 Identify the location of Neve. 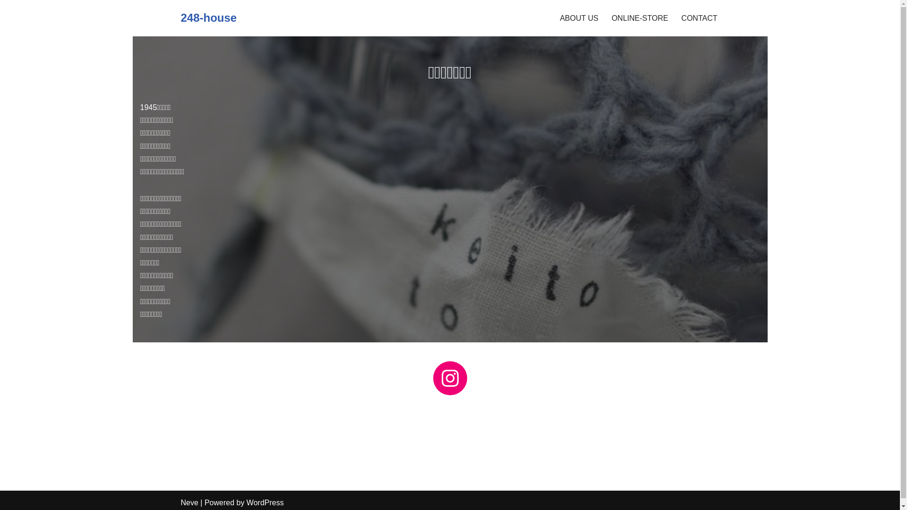
(189, 502).